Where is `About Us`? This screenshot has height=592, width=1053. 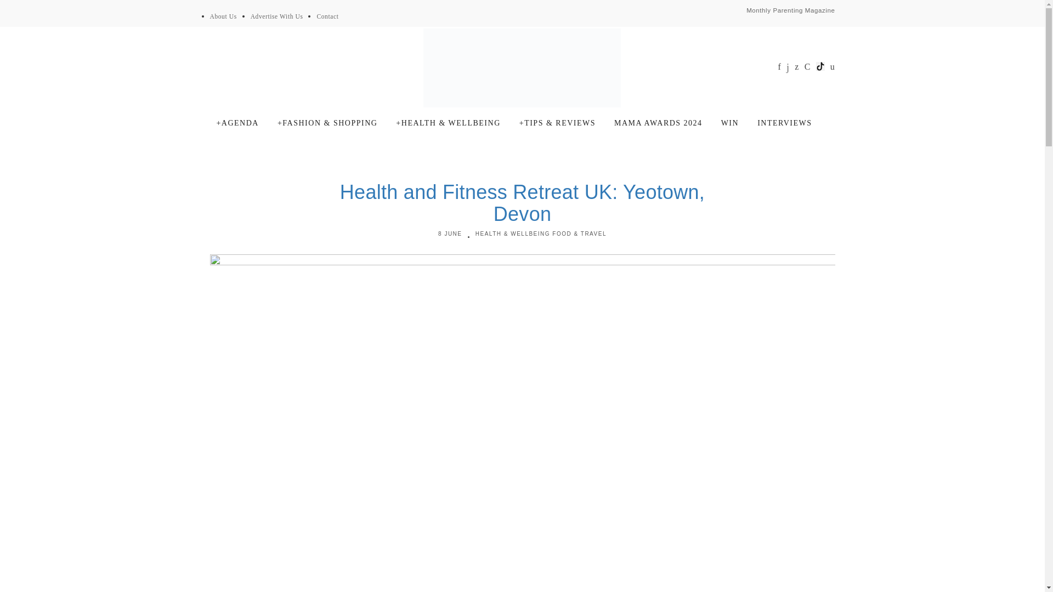 About Us is located at coordinates (223, 16).